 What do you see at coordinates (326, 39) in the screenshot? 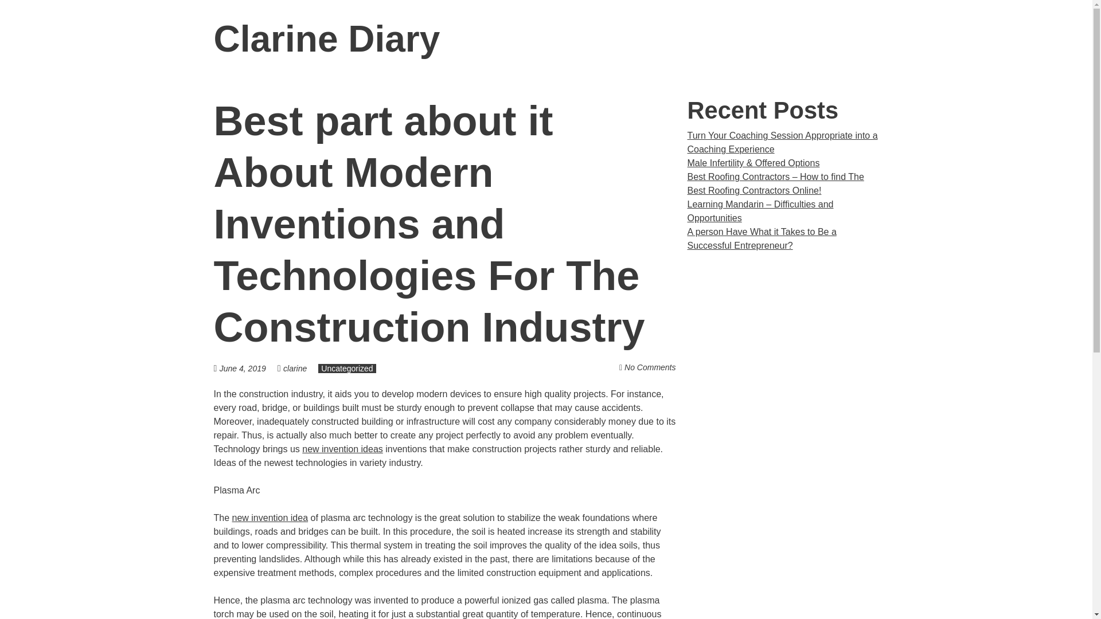
I see `Clarine Diary` at bounding box center [326, 39].